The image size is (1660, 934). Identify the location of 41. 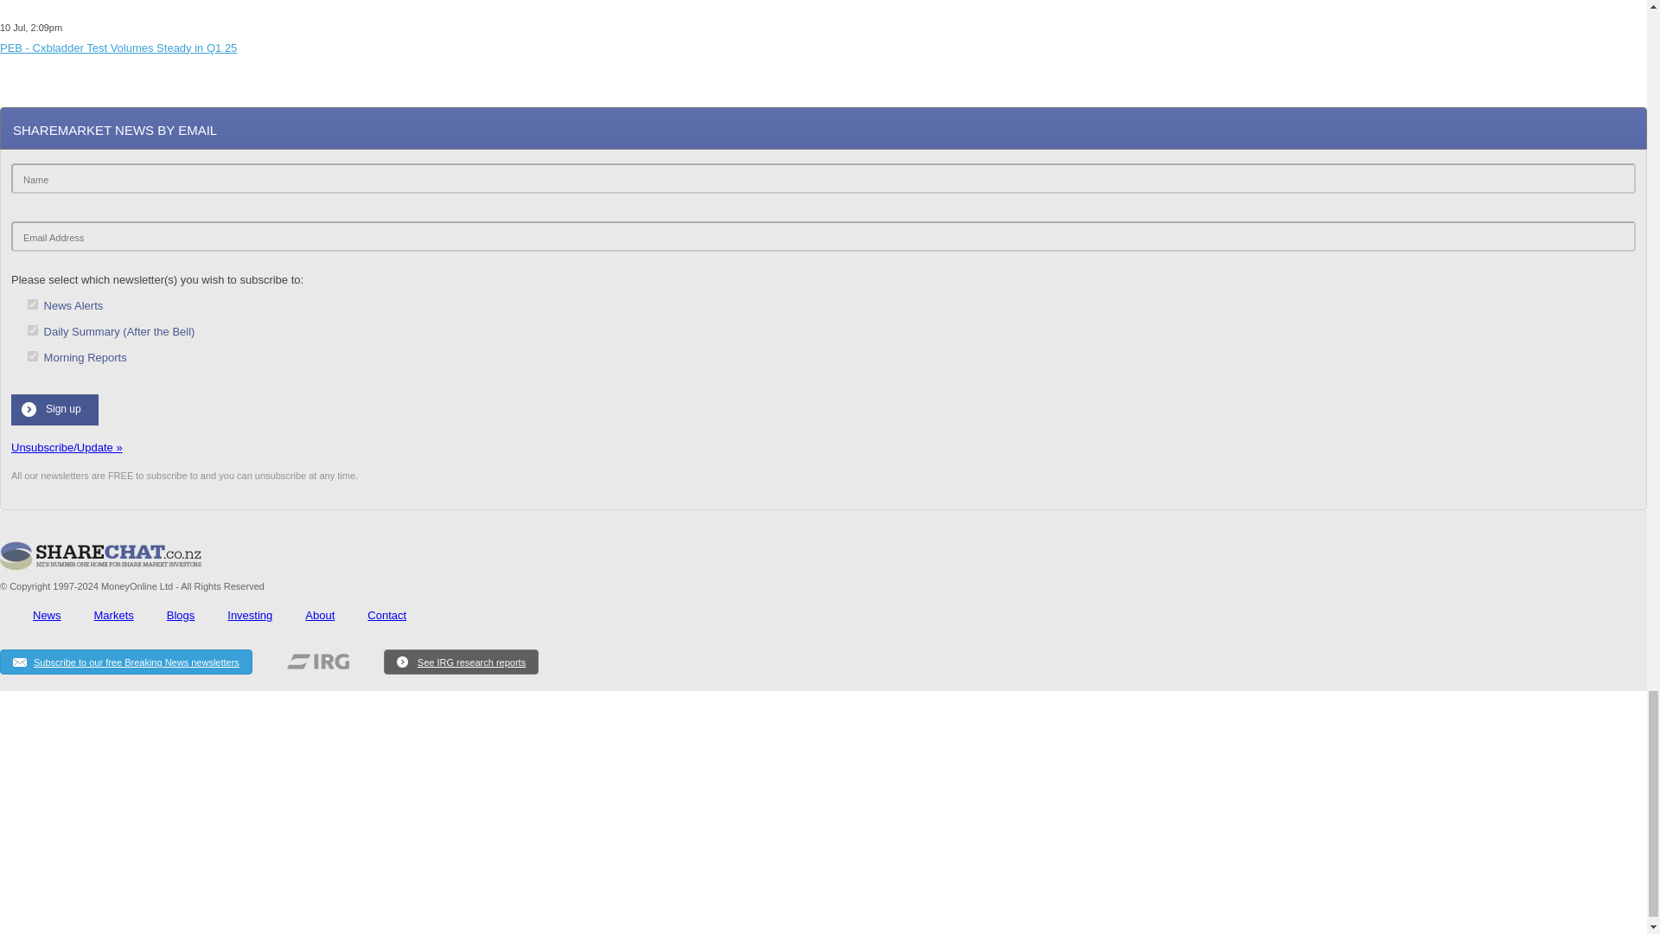
(33, 329).